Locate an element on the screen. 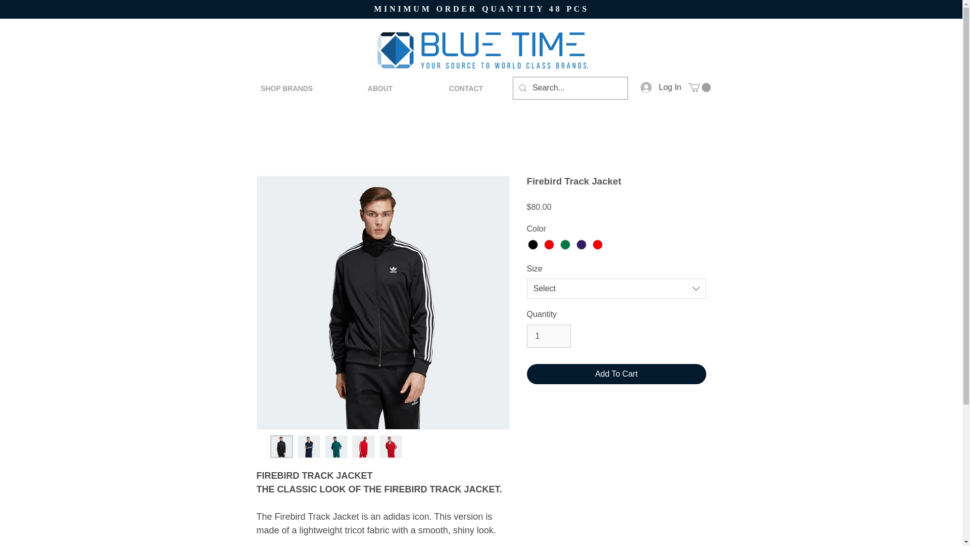  Log In is located at coordinates (660, 87).